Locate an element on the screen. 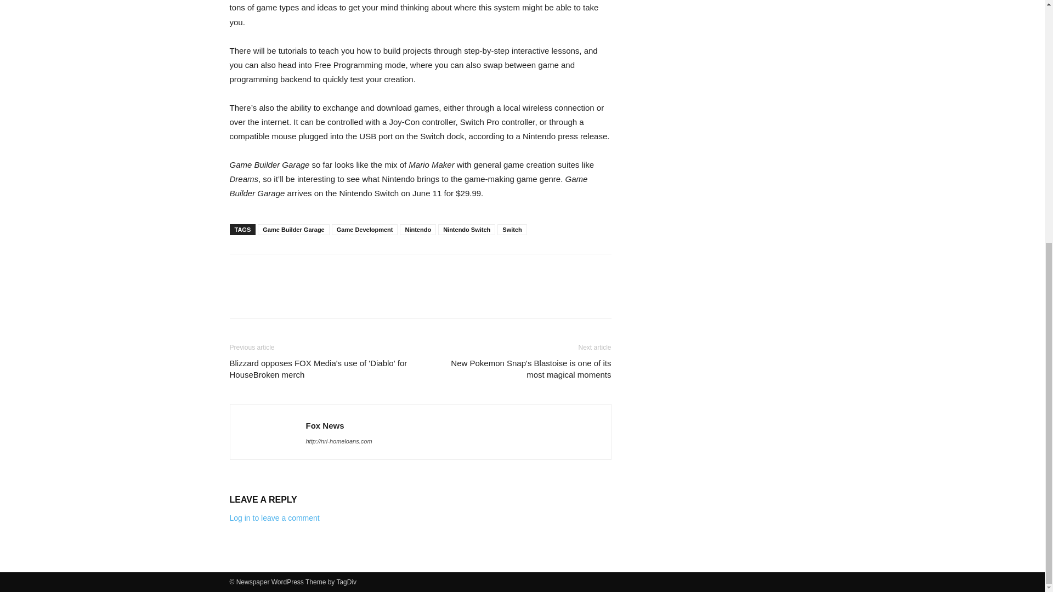  bottomFacebookLike is located at coordinates (312, 271).